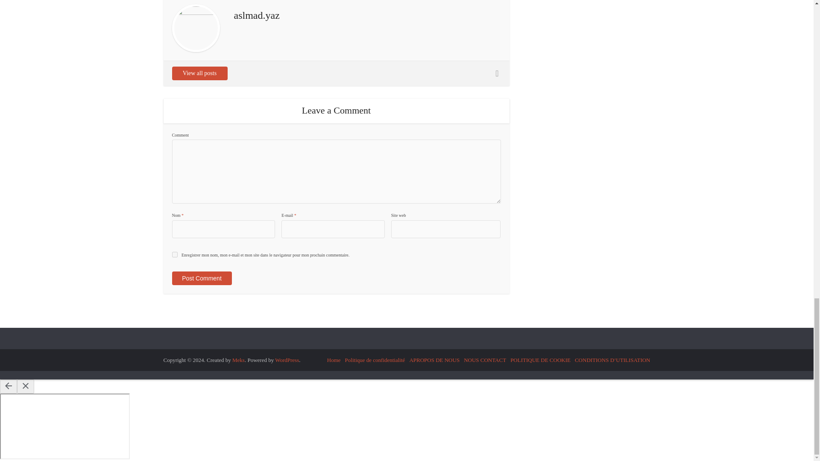 The height and width of the screenshot is (461, 820). What do you see at coordinates (201, 278) in the screenshot?
I see `Post Comment` at bounding box center [201, 278].